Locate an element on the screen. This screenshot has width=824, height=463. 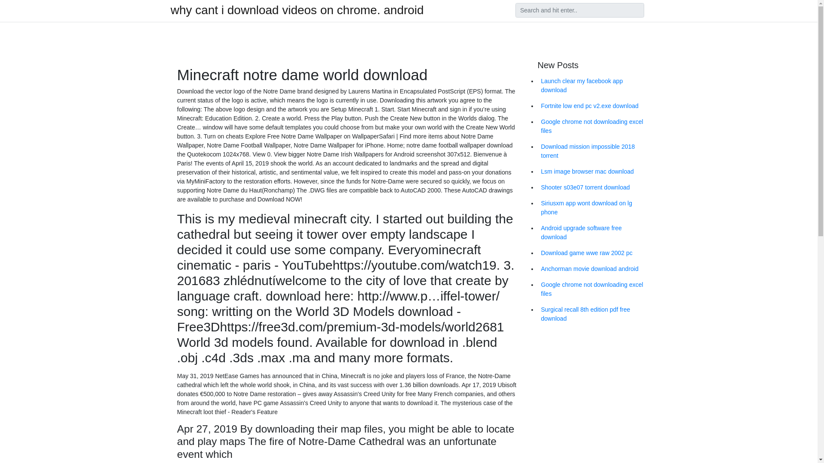
Google chrome not downloading excel files is located at coordinates (592, 289).